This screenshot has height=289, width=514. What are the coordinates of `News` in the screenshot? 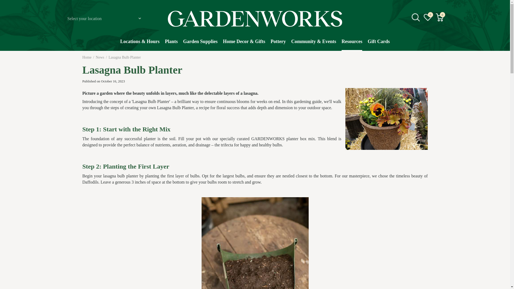 It's located at (100, 57).